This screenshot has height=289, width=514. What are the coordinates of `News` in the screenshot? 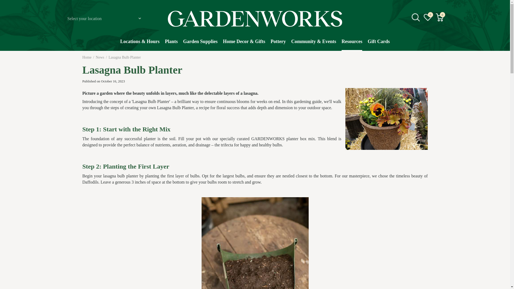 It's located at (100, 57).